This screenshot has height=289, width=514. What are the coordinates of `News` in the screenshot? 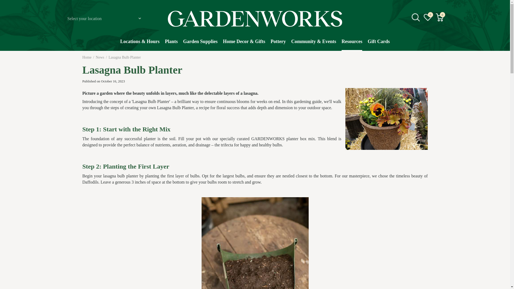 It's located at (100, 57).